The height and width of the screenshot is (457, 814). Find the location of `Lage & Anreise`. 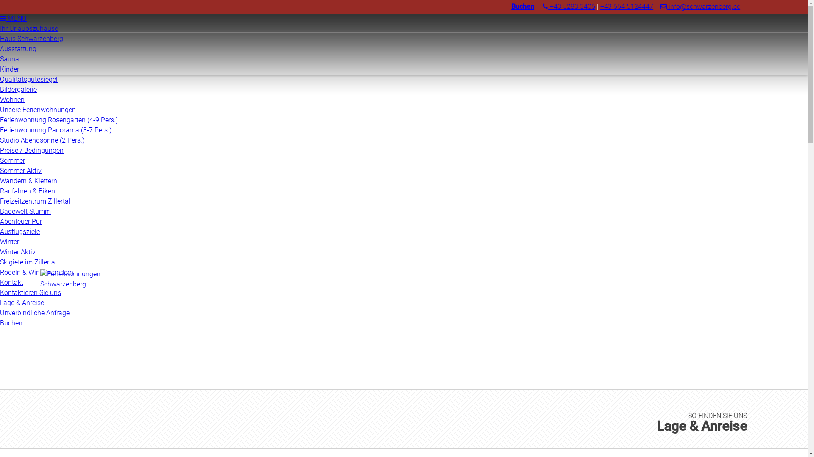

Lage & Anreise is located at coordinates (22, 303).